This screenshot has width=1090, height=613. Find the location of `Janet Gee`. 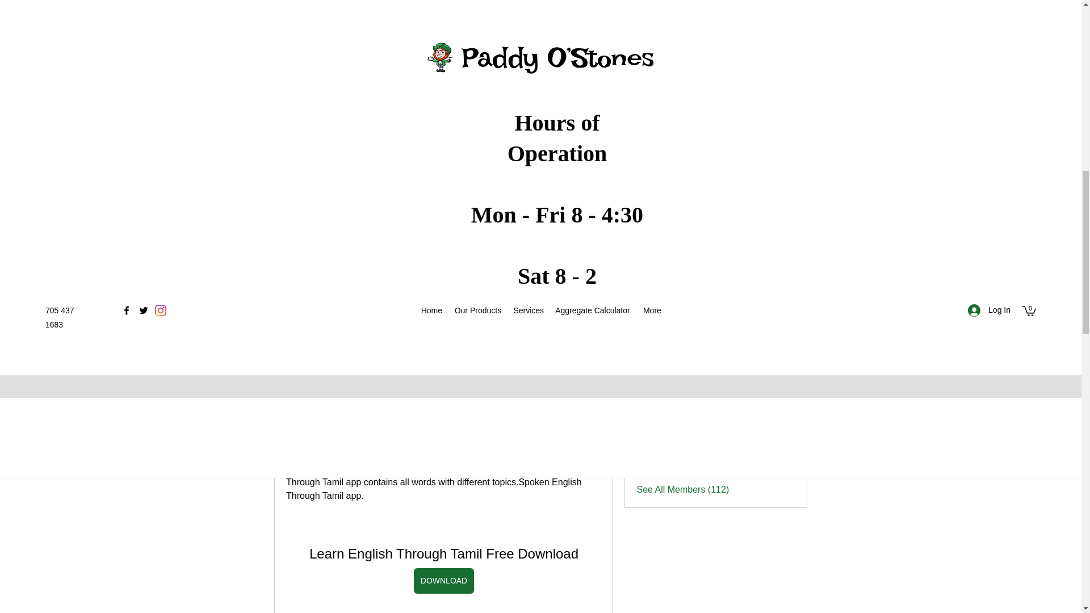

Janet Gee is located at coordinates (647, 376).